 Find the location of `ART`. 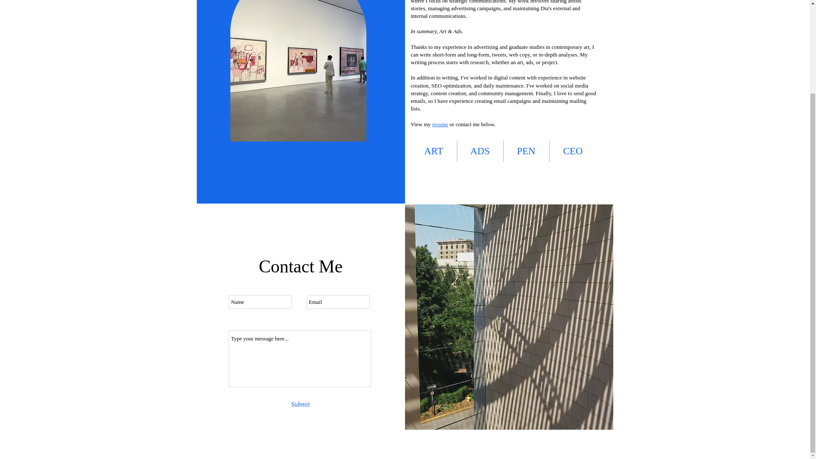

ART is located at coordinates (433, 151).